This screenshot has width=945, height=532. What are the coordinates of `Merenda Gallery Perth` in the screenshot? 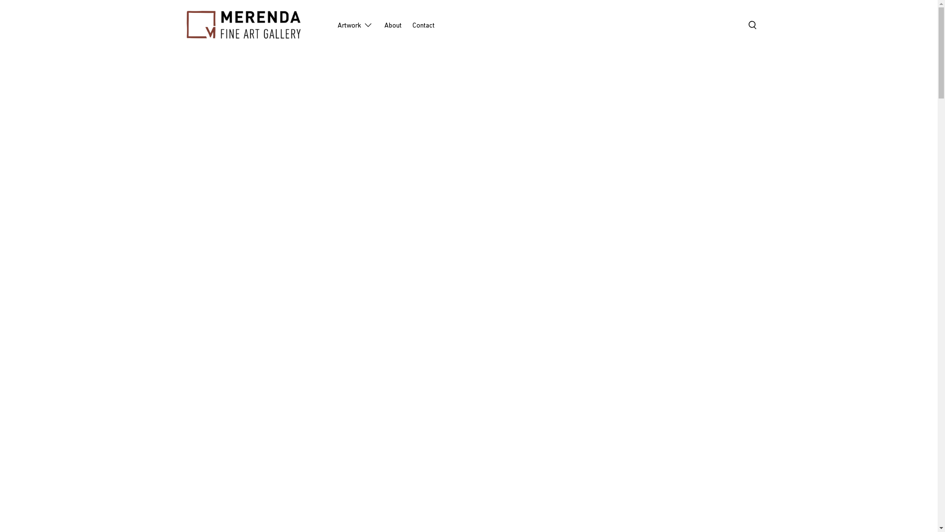 It's located at (255, 26).